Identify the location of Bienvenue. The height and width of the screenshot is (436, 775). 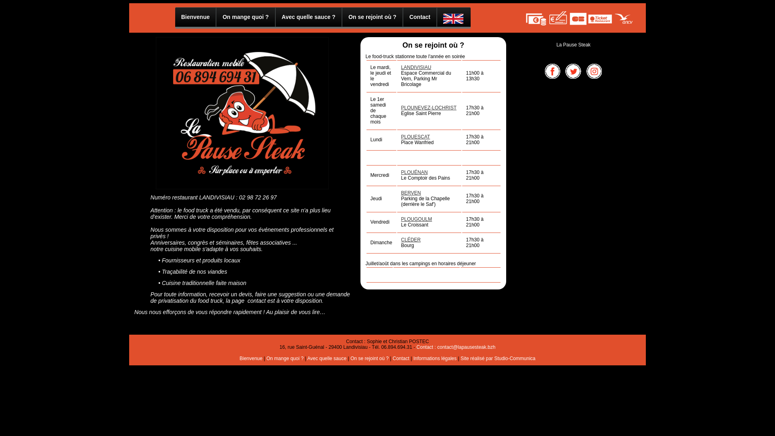
(196, 17).